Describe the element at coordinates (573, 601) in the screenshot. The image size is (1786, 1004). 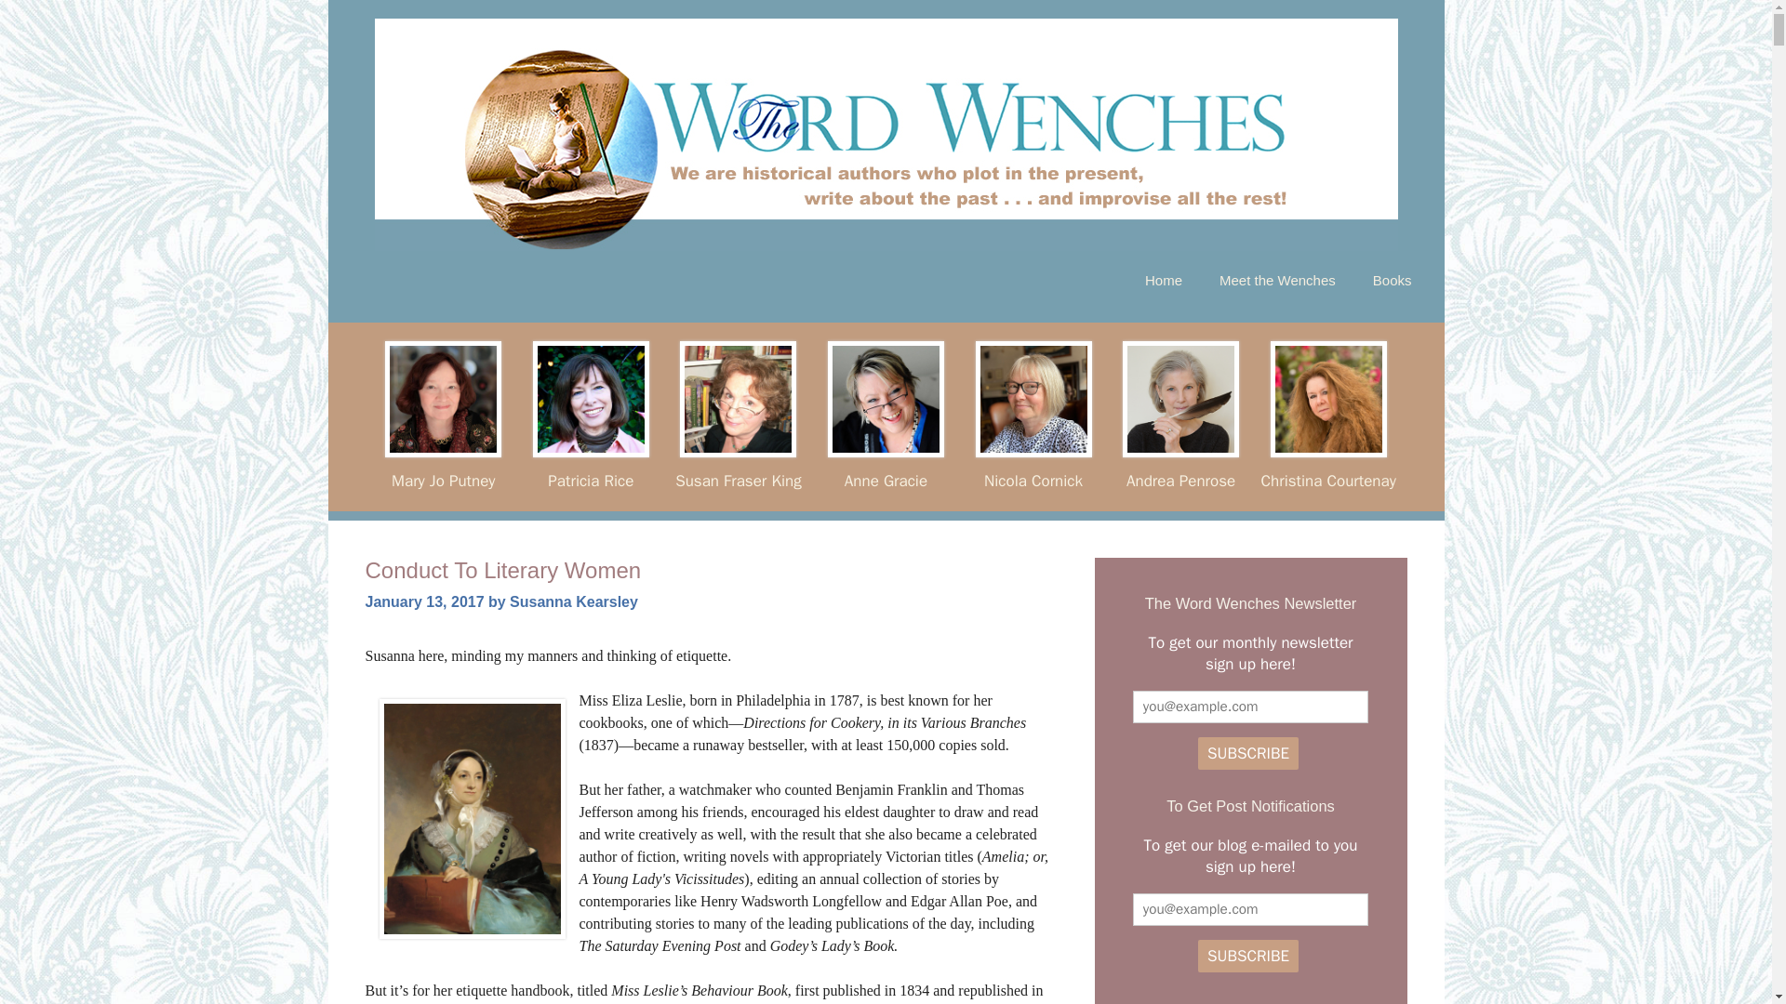
I see `View all posts by Susanna Kearsley` at that location.